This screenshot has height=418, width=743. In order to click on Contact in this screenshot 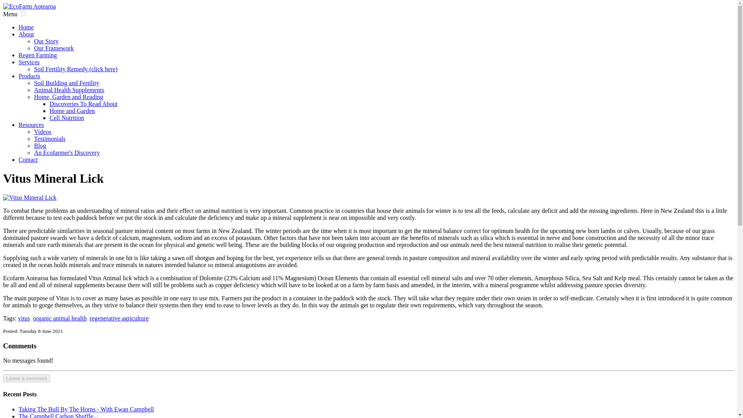, I will do `click(28, 159)`.